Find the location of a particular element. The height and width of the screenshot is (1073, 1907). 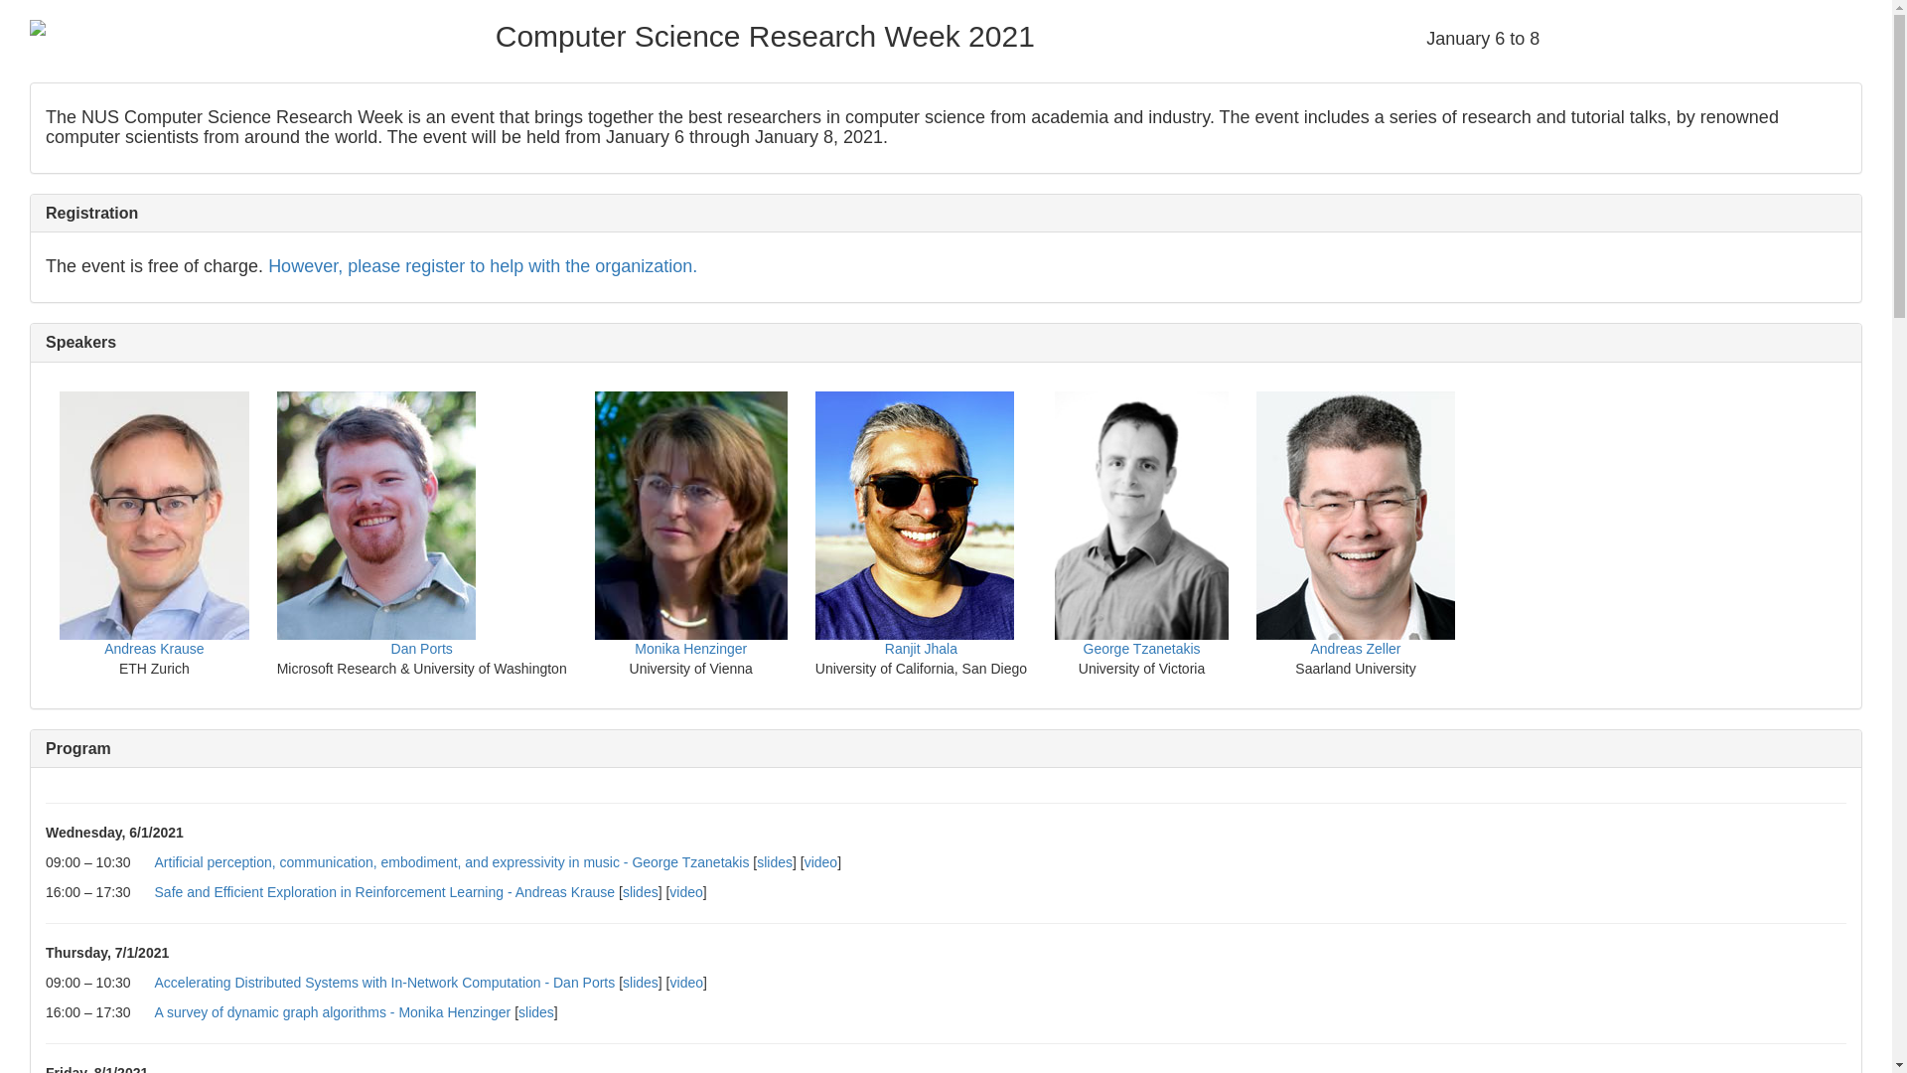

video is located at coordinates (820, 861).